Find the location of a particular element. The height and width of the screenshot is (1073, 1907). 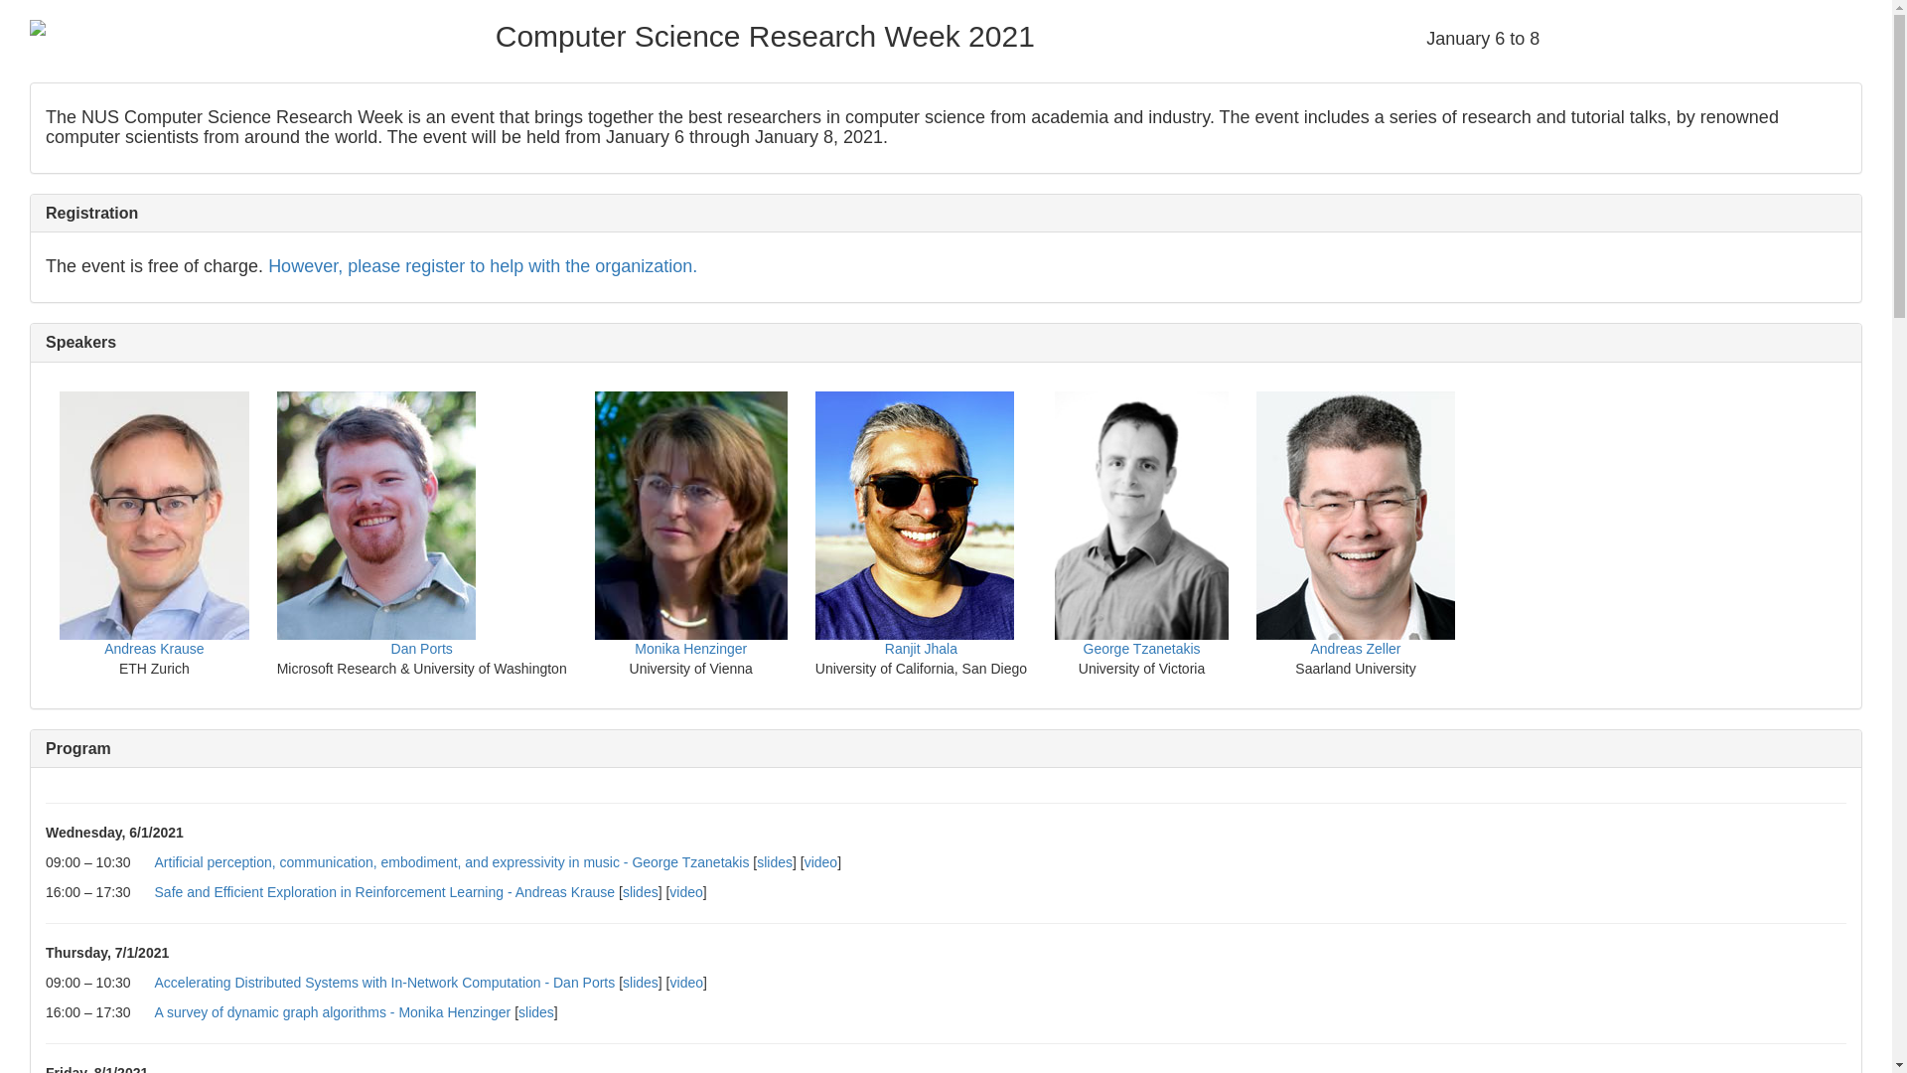

video is located at coordinates (820, 861).